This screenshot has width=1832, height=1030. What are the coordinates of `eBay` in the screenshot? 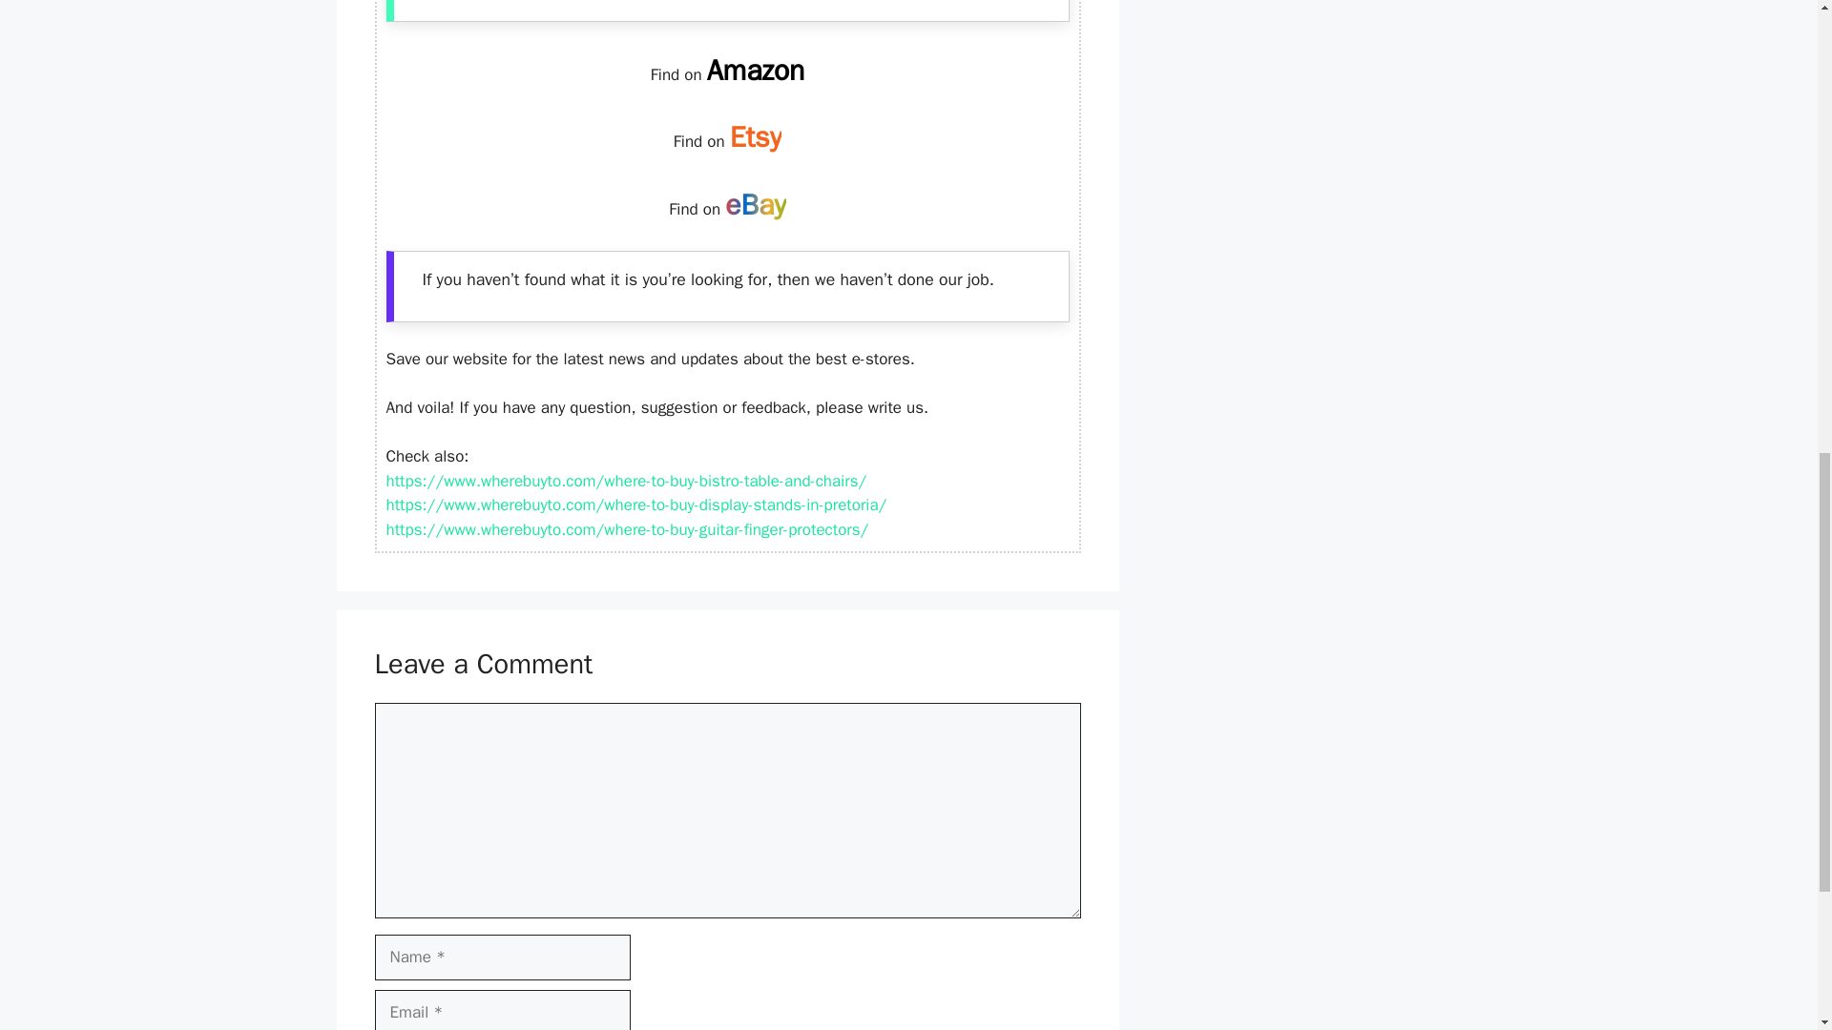 It's located at (756, 204).